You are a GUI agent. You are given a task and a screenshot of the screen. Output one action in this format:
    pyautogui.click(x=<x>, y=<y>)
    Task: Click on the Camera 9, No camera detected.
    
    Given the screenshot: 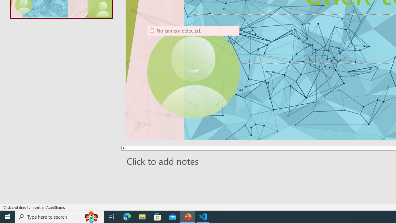 What is the action you would take?
    pyautogui.click(x=193, y=72)
    